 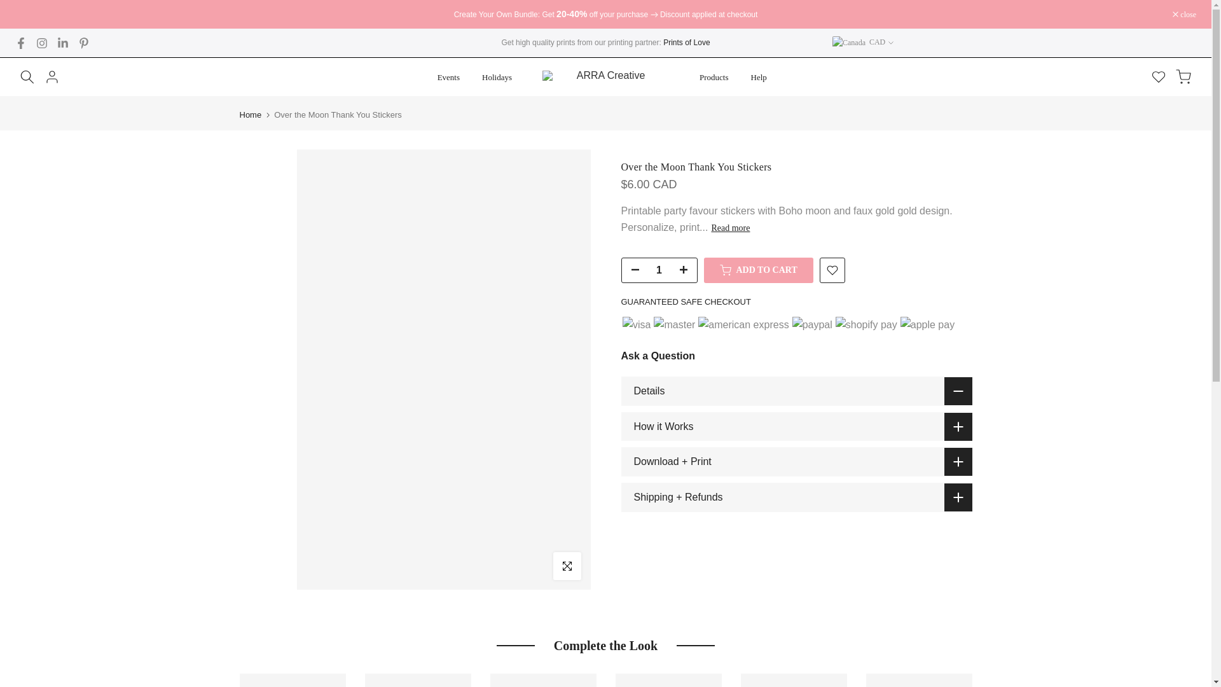 What do you see at coordinates (659, 270) in the screenshot?
I see `1` at bounding box center [659, 270].